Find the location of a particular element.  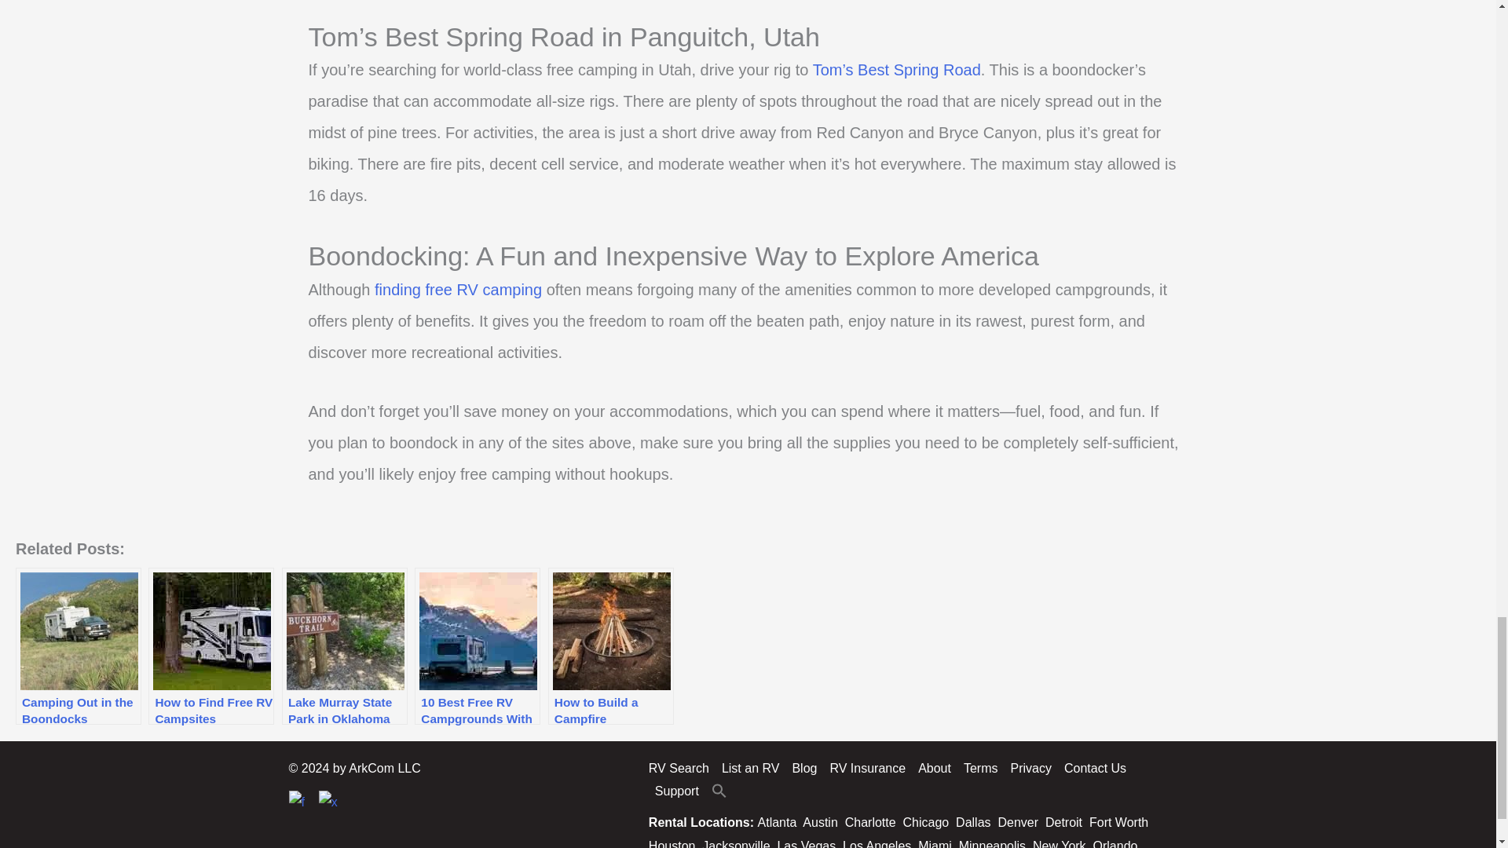

Denver RV Rental is located at coordinates (1018, 822).